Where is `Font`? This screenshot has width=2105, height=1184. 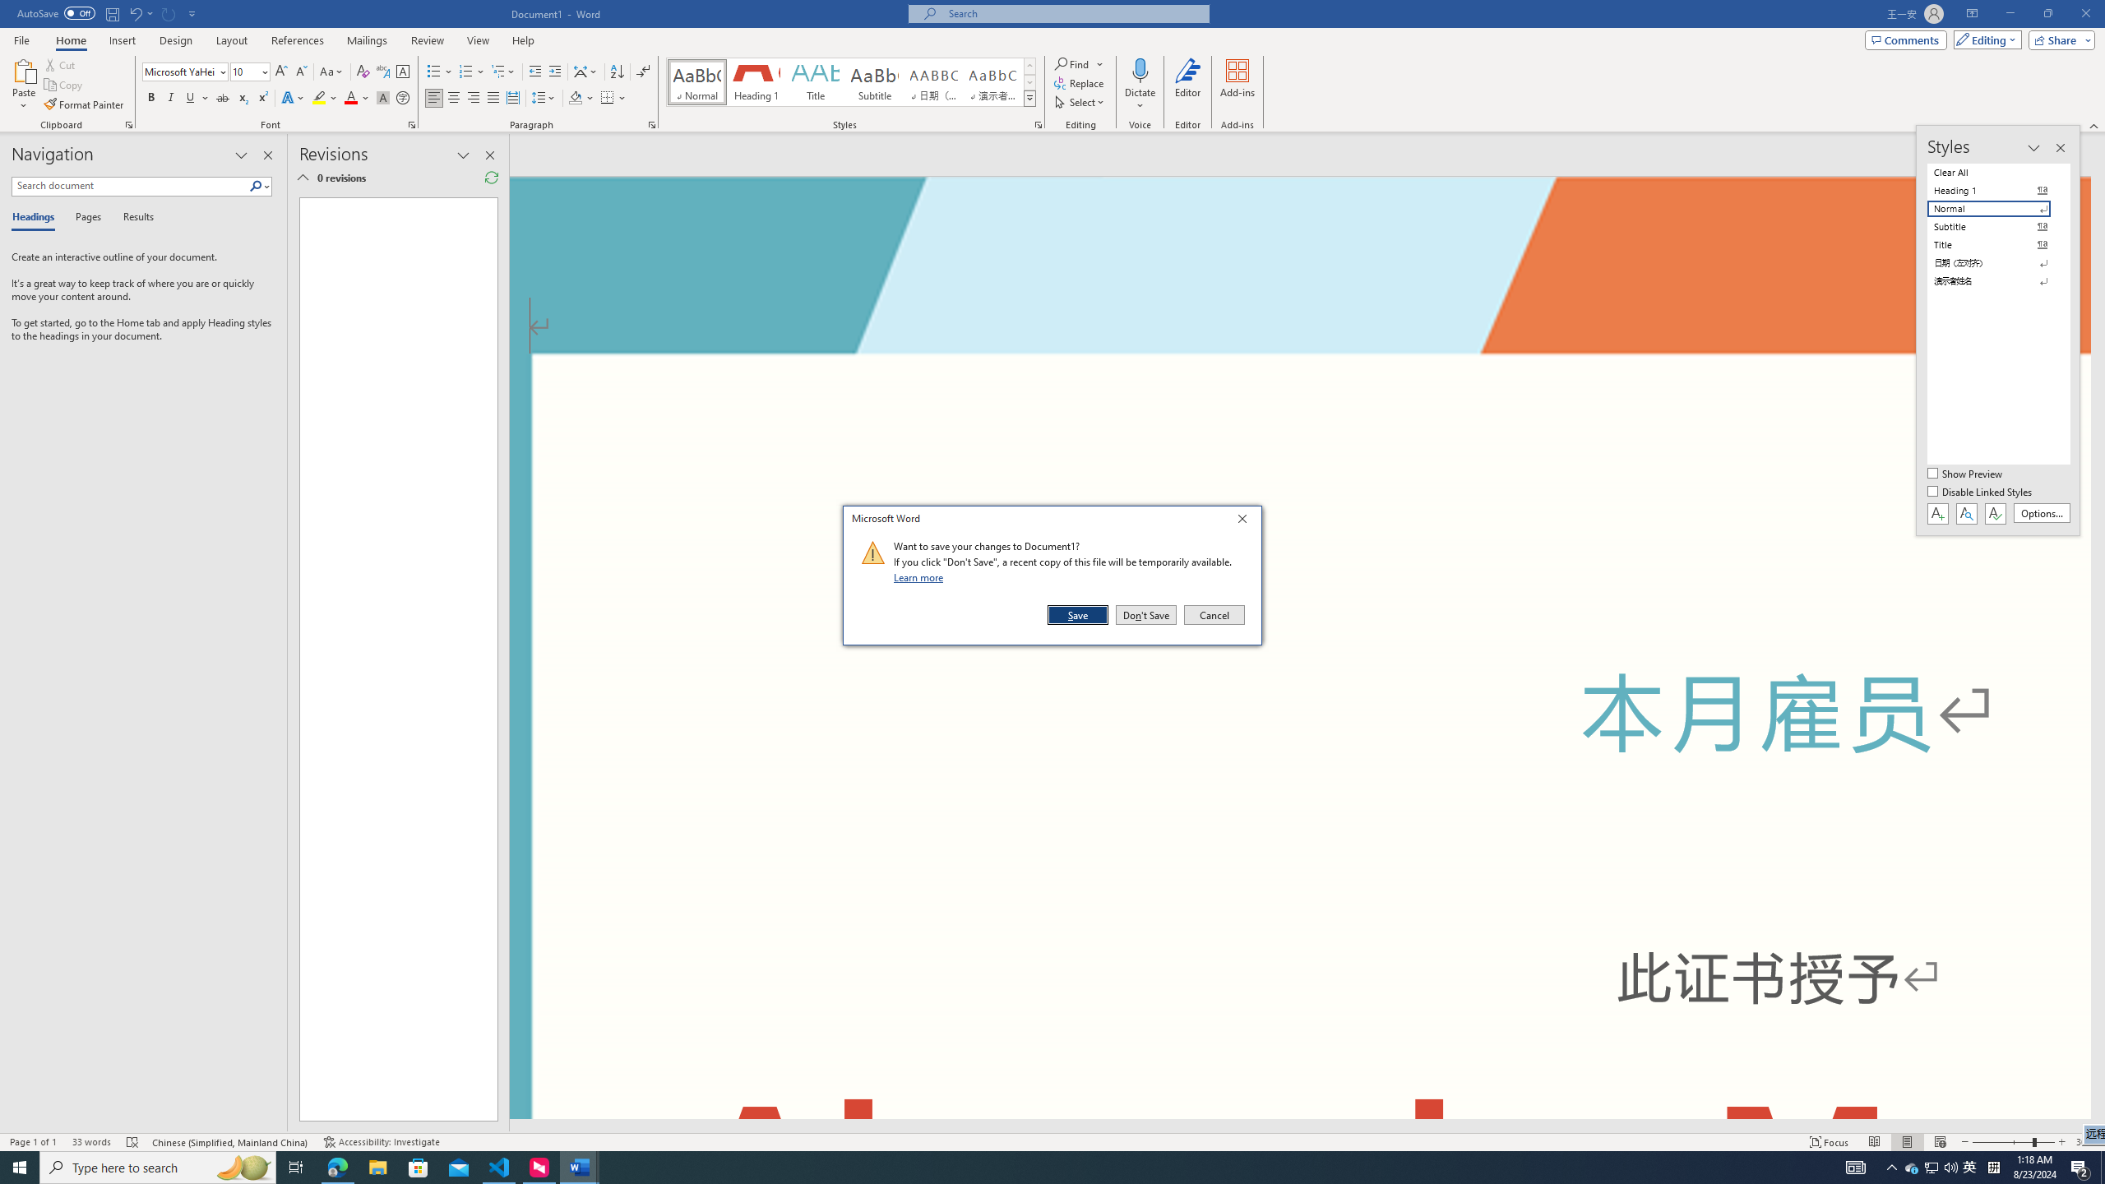
Font is located at coordinates (179, 71).